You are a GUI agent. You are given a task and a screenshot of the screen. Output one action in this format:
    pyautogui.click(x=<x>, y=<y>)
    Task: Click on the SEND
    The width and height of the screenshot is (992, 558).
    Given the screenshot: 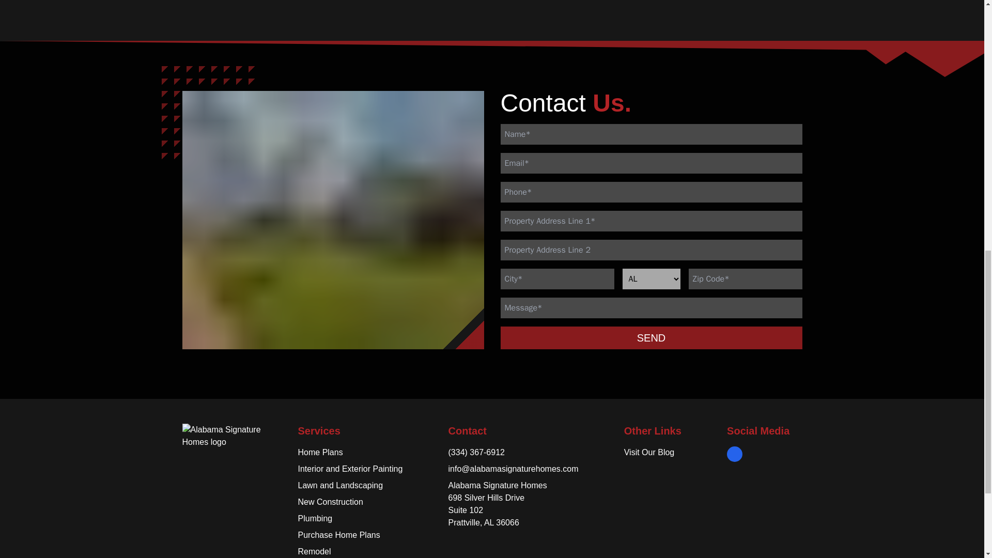 What is the action you would take?
    pyautogui.click(x=650, y=338)
    